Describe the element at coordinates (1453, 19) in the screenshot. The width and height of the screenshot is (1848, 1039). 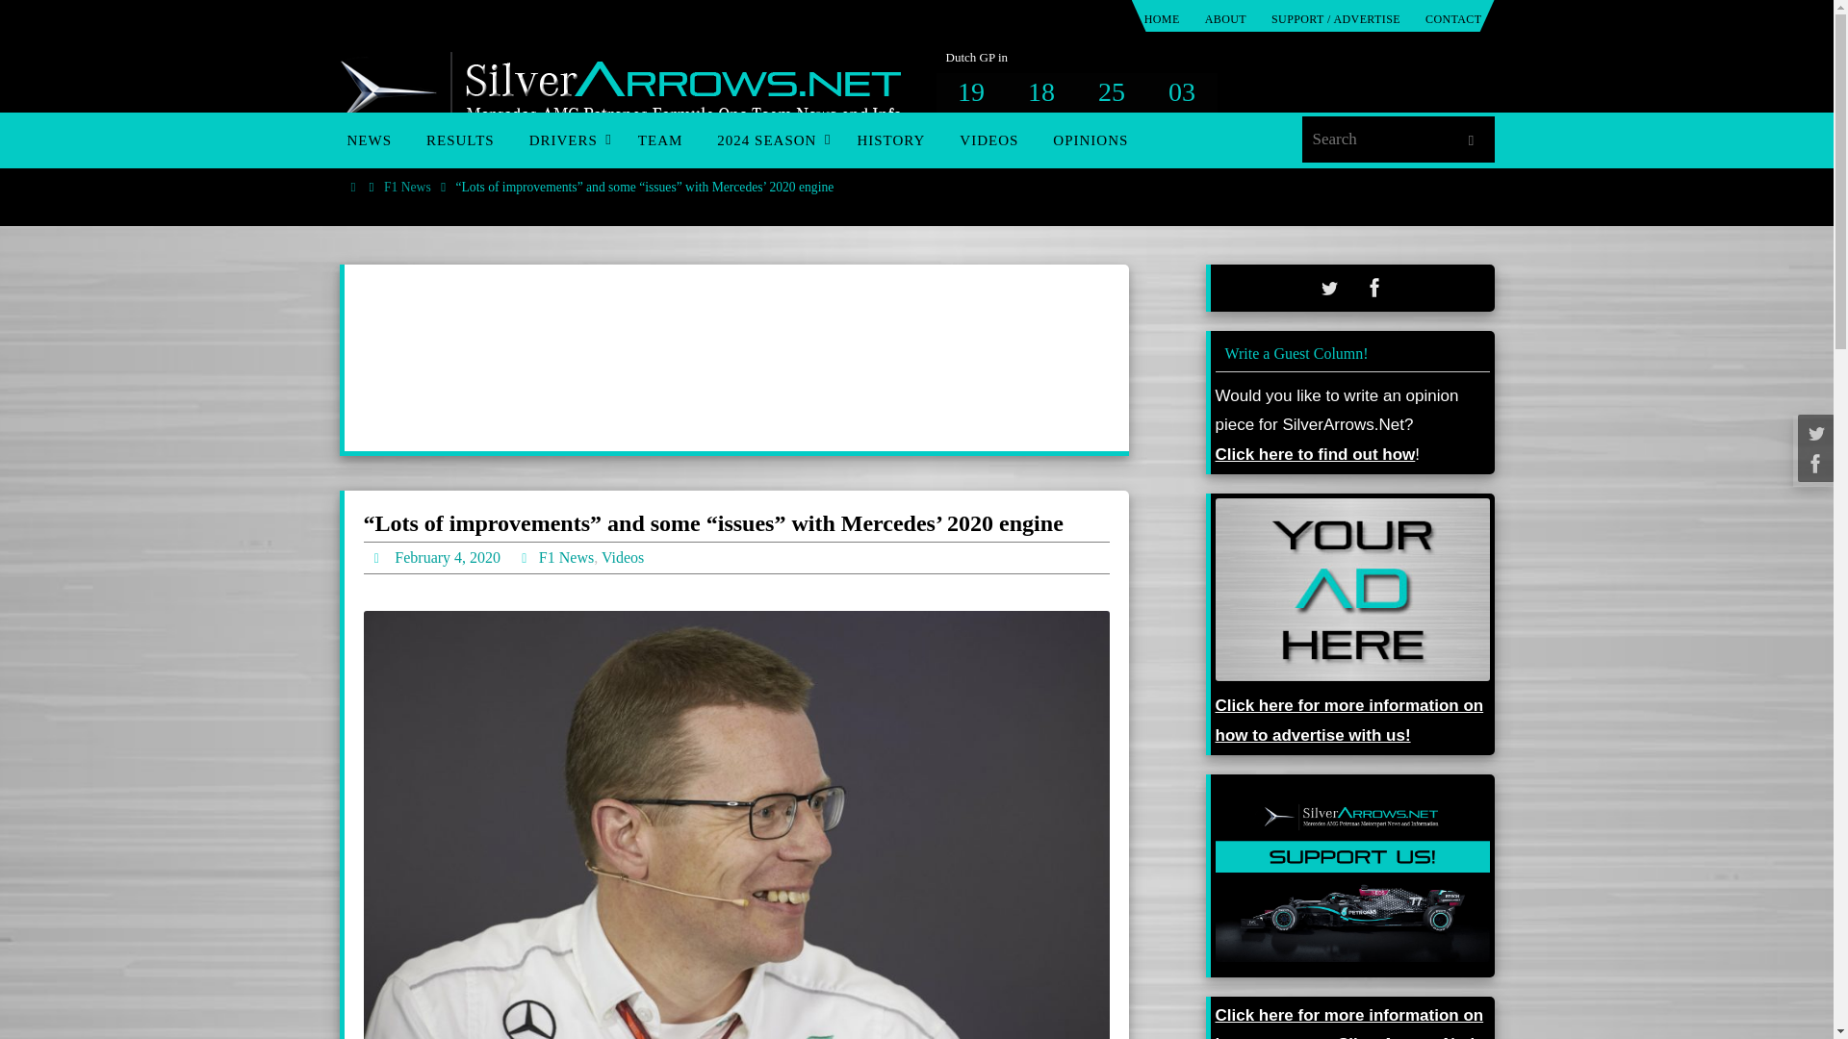
I see `CONTACT` at that location.